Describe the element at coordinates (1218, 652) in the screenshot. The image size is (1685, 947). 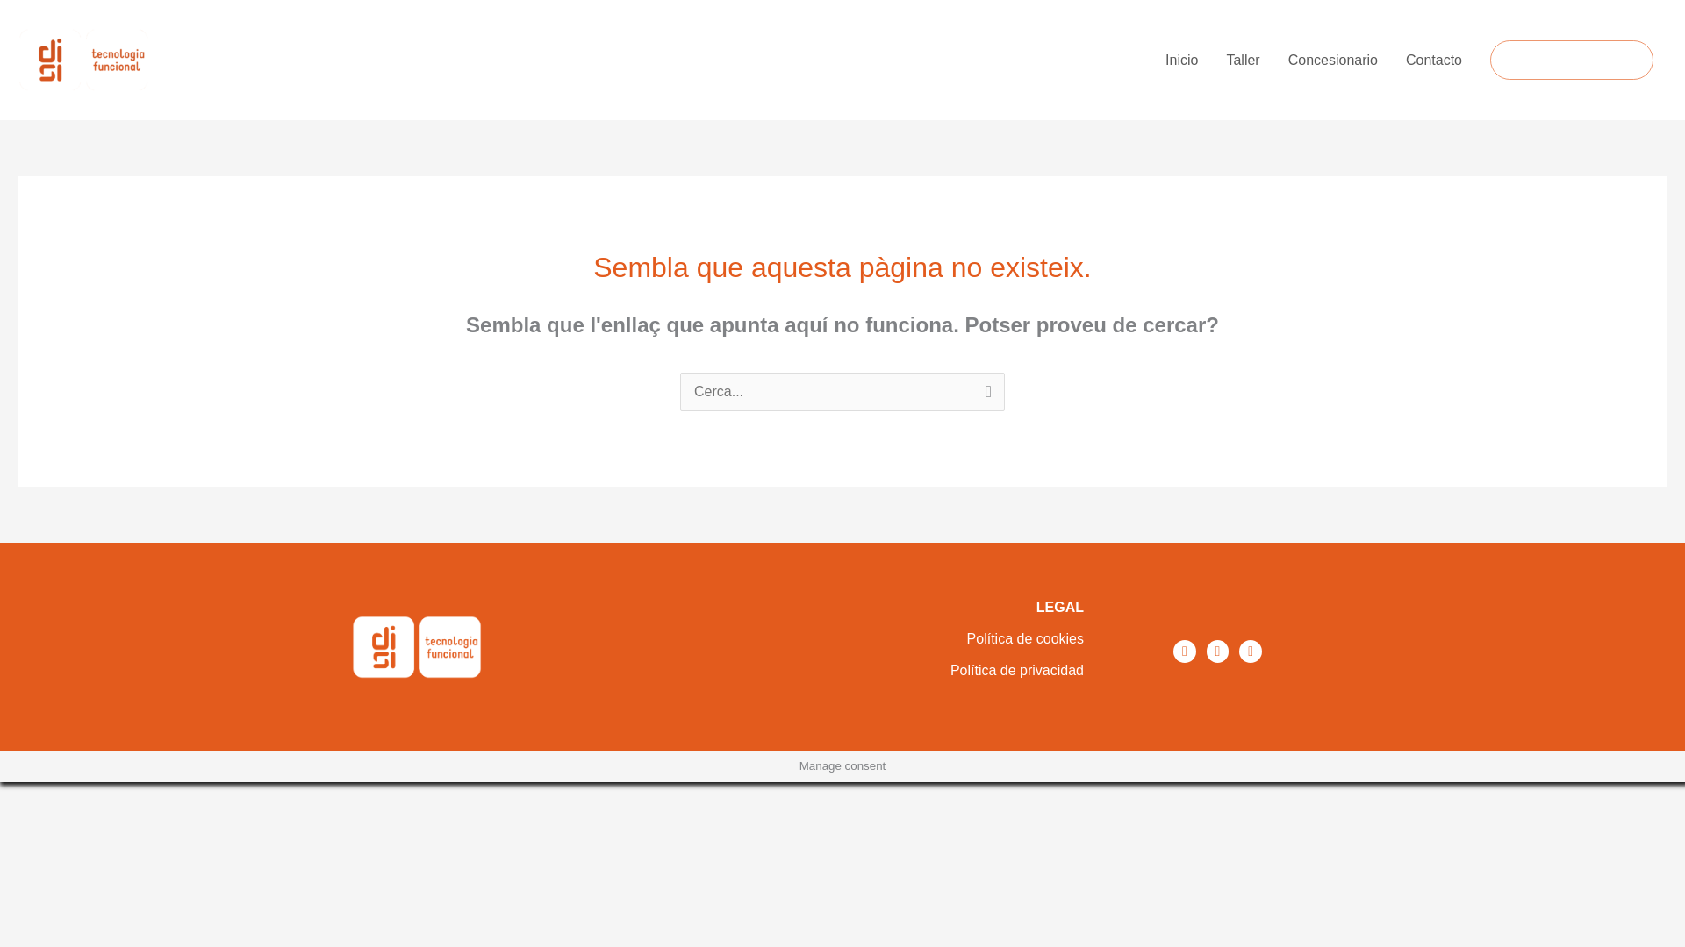
I see `Linkedin-in` at that location.